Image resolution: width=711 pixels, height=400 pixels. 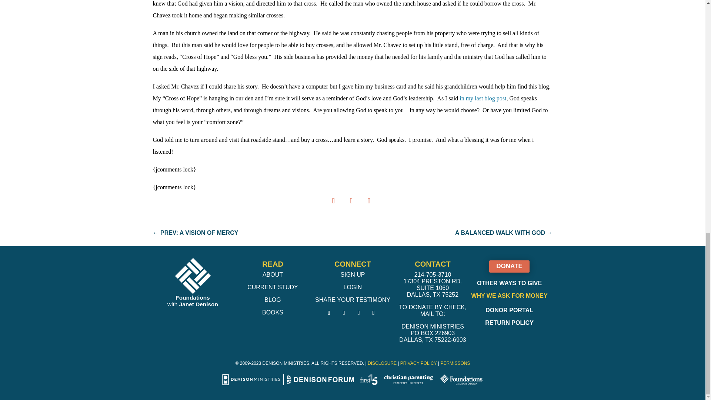 What do you see at coordinates (193, 276) in the screenshot?
I see `FJD-Icon-Digital-White` at bounding box center [193, 276].